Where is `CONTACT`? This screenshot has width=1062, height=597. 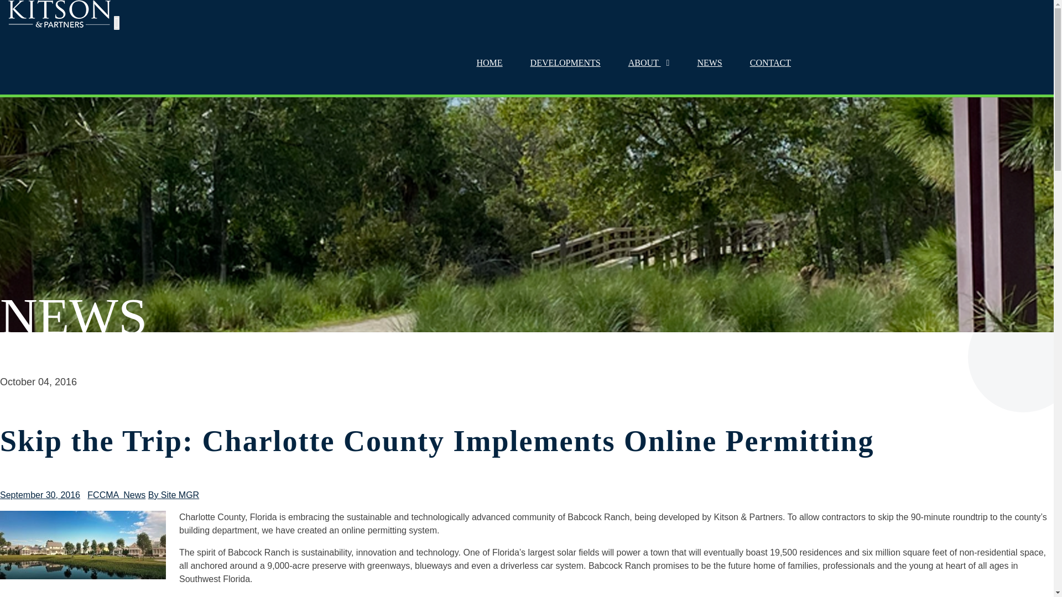
CONTACT is located at coordinates (770, 63).